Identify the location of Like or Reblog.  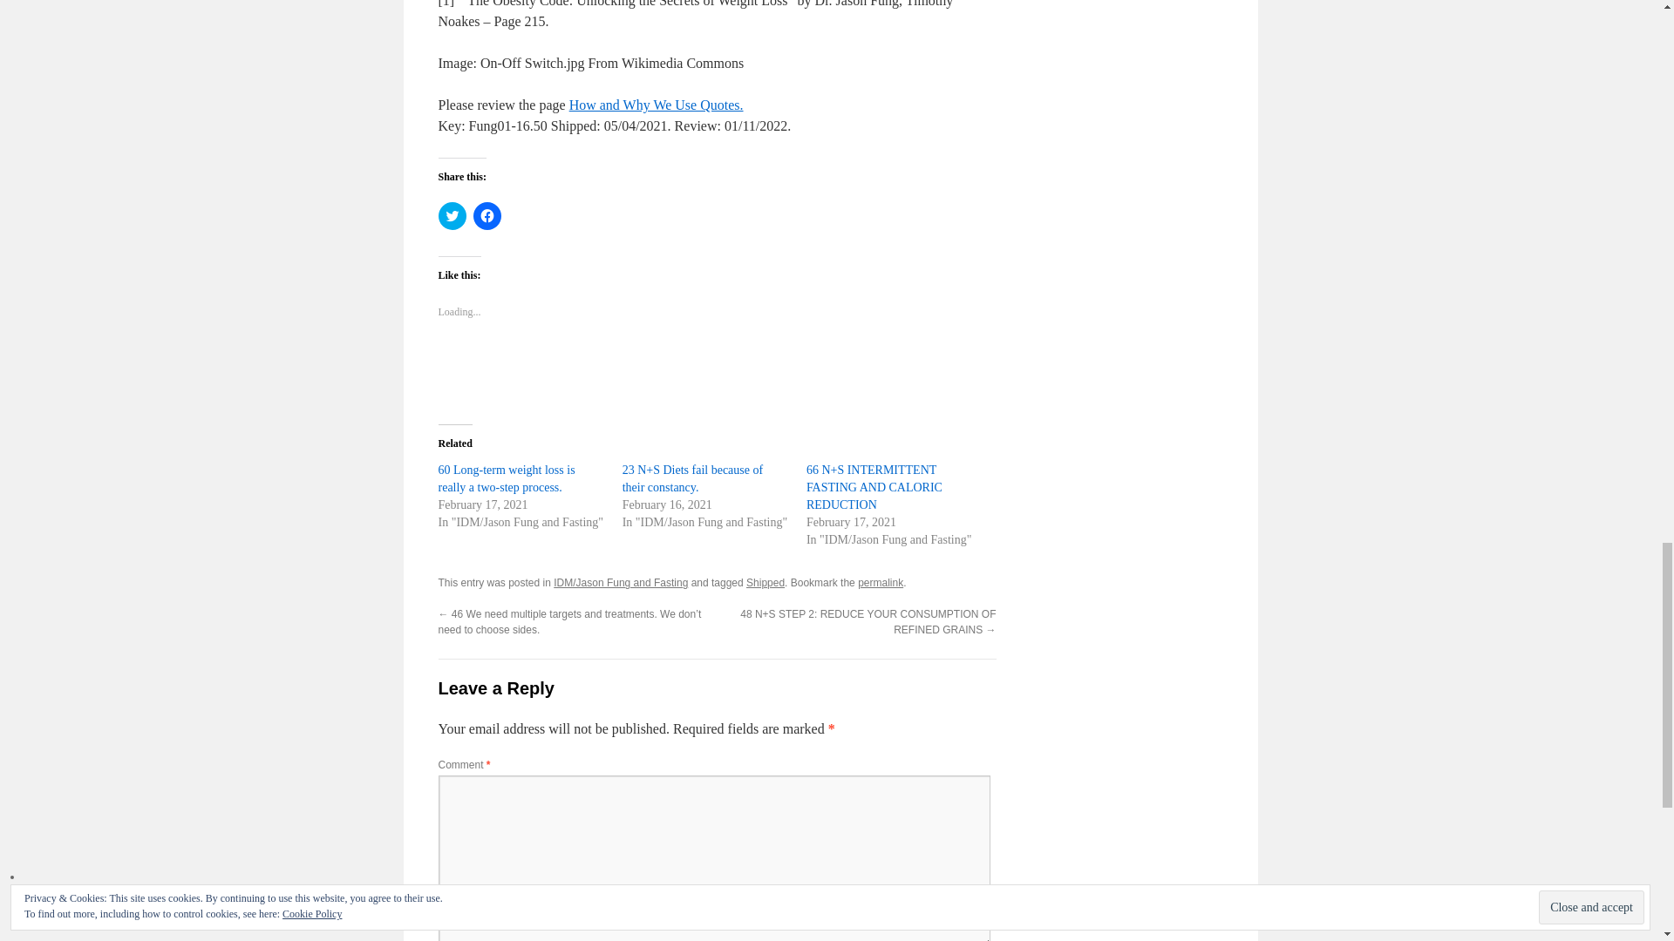
(717, 371).